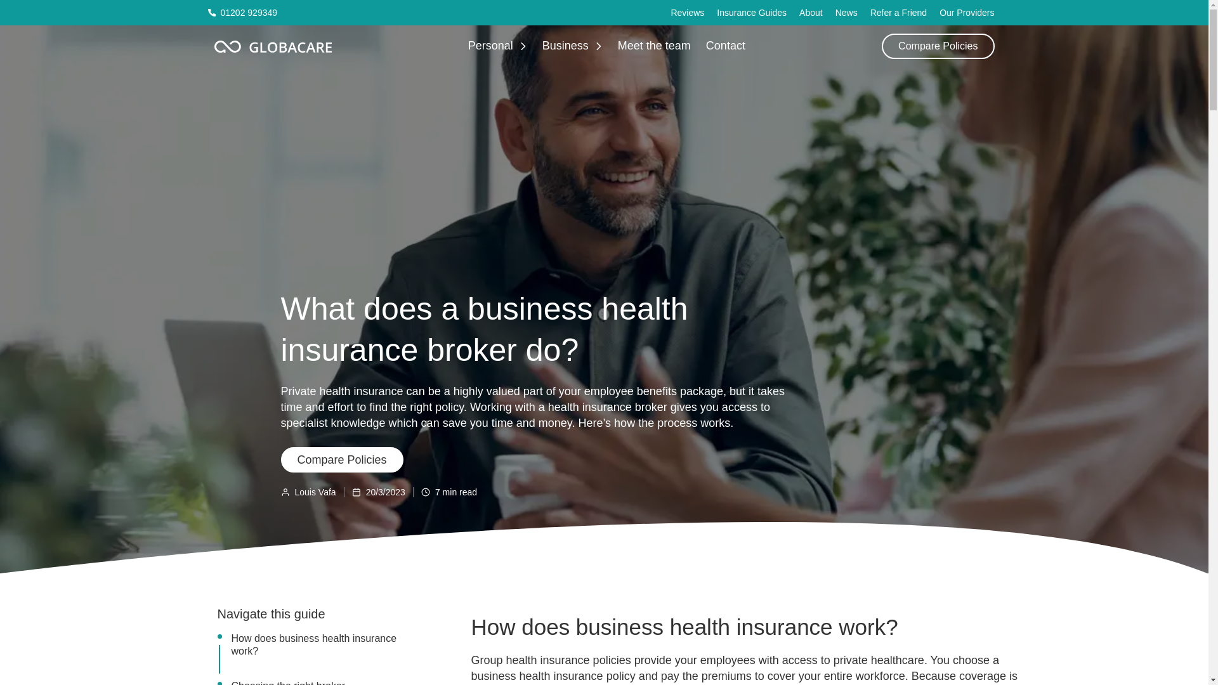 This screenshot has width=1218, height=685. I want to click on Compare Policies, so click(938, 45).